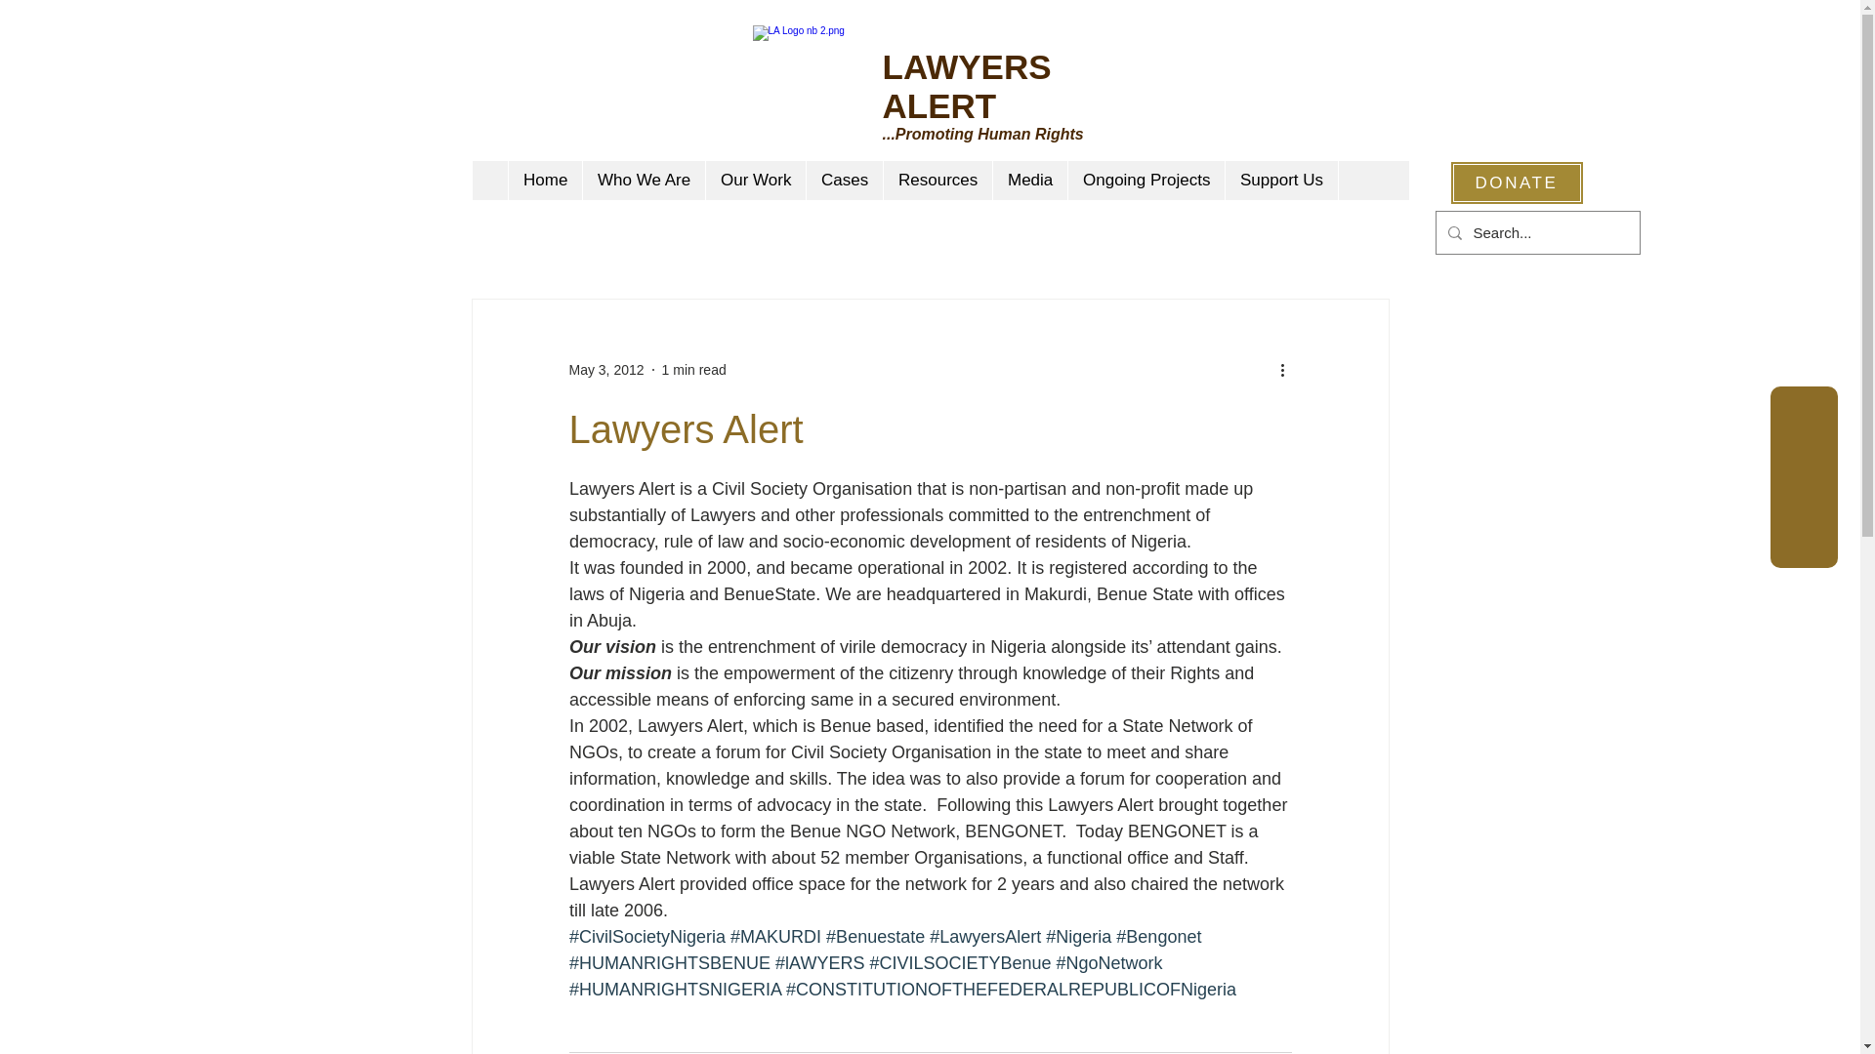 The height and width of the screenshot is (1054, 1875). I want to click on Cases, so click(844, 181).